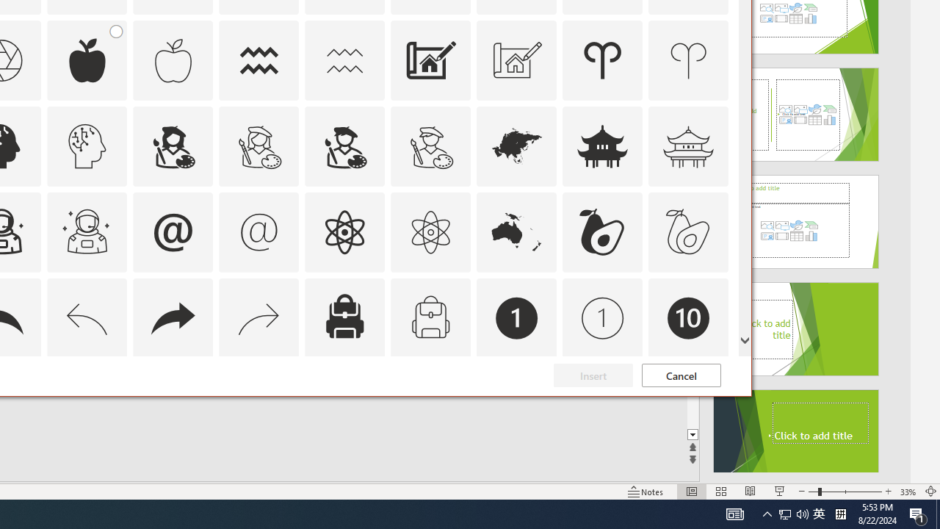 This screenshot has height=529, width=940. I want to click on AutomationID: Icons_Apple, so click(87, 60).